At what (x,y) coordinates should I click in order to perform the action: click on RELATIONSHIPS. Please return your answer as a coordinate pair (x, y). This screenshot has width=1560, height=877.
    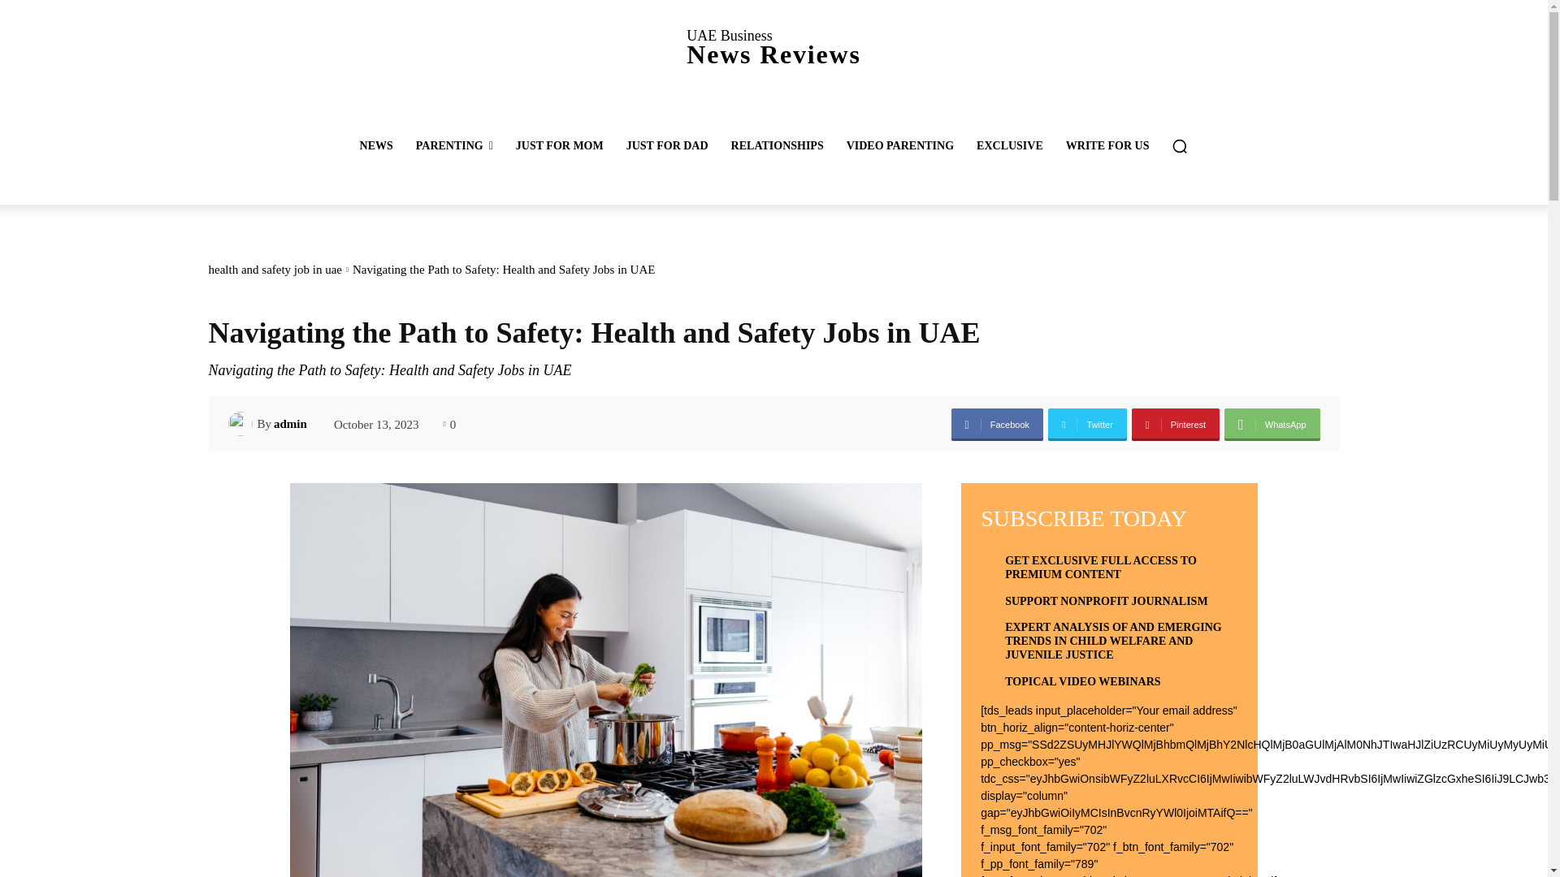
    Looking at the image, I should click on (777, 146).